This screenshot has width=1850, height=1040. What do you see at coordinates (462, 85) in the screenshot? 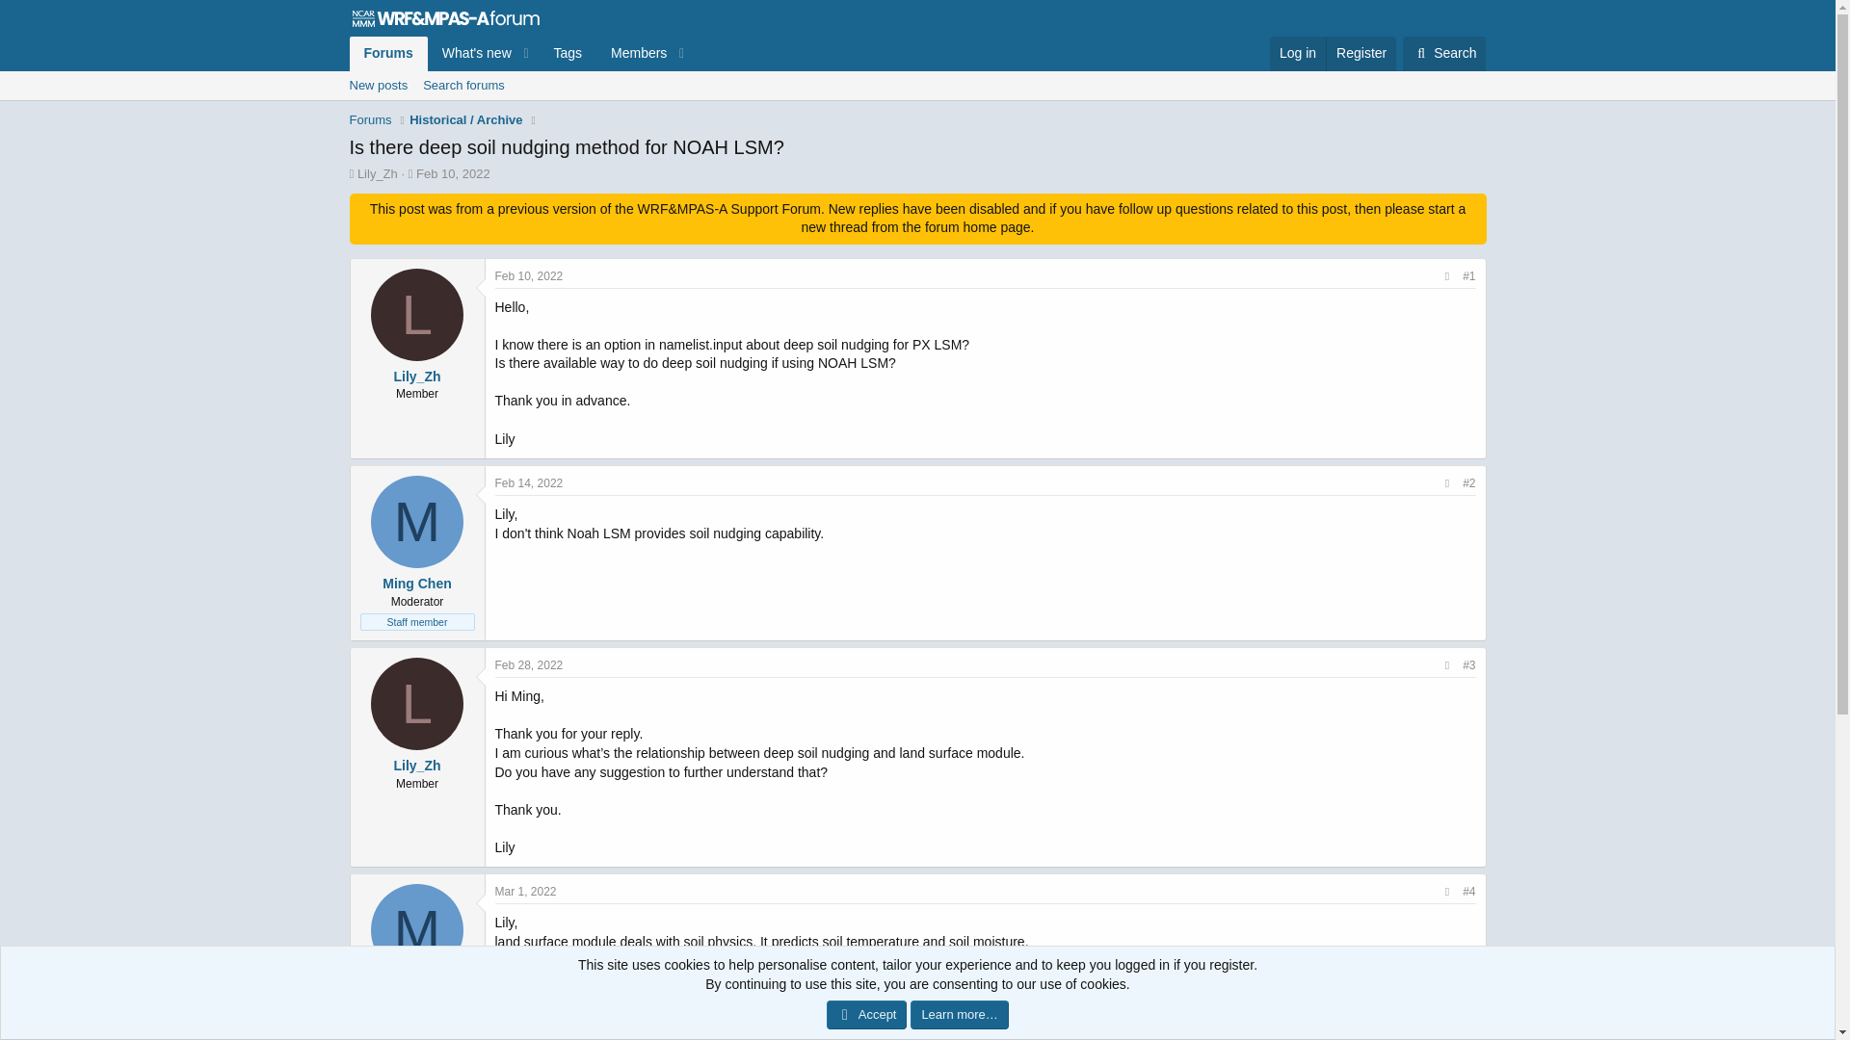
I see `Search forums` at bounding box center [462, 85].